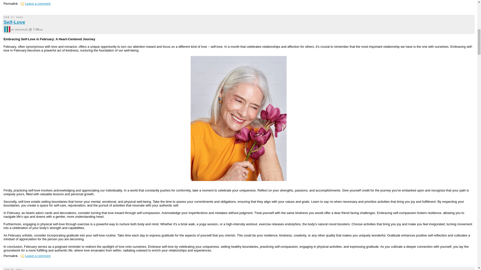 Image resolution: width=481 pixels, height=270 pixels. Describe the element at coordinates (38, 256) in the screenshot. I see `Leave a comment` at that location.